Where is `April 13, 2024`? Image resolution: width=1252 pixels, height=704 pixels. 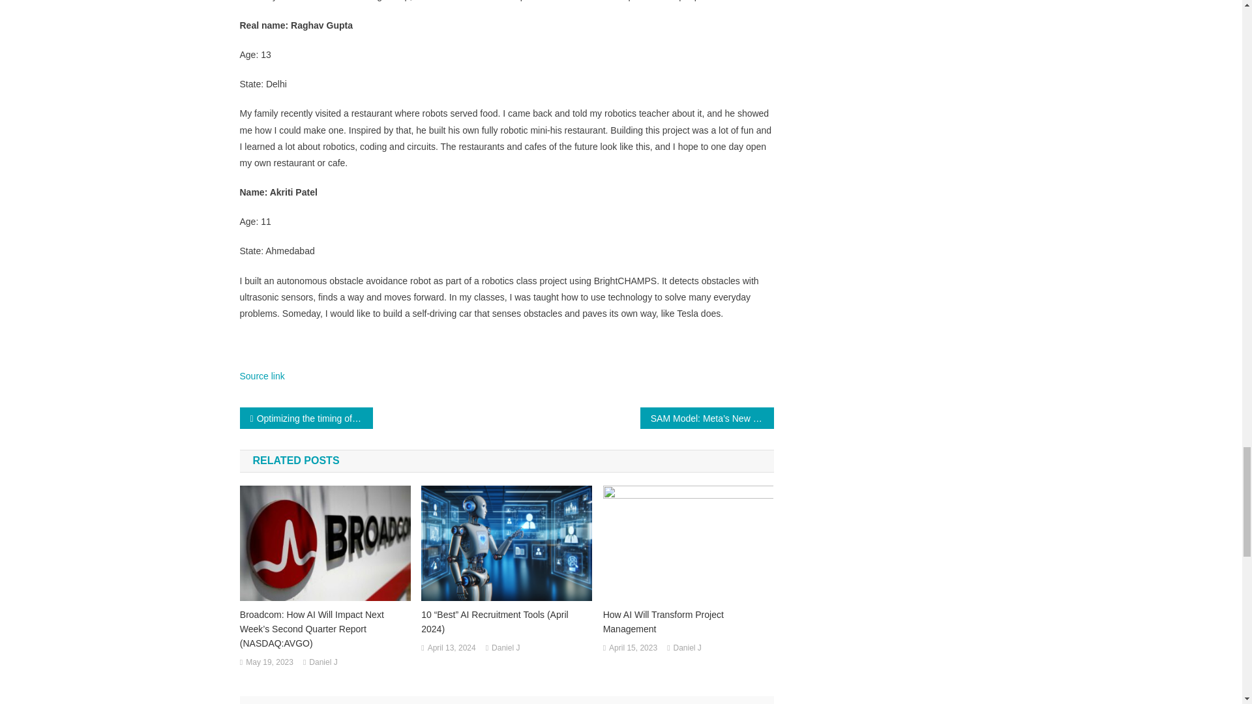
April 13, 2024 is located at coordinates (451, 648).